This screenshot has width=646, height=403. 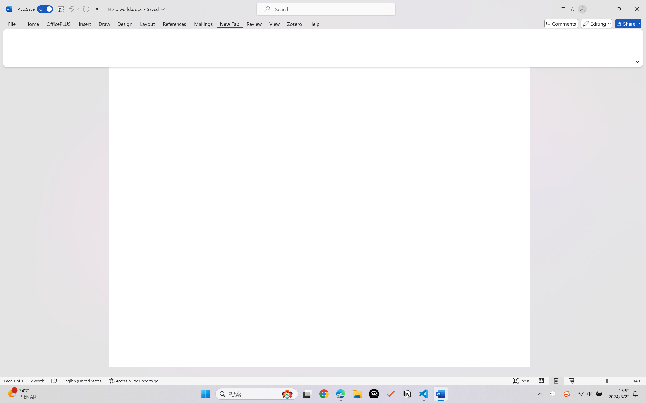 What do you see at coordinates (61, 9) in the screenshot?
I see `Save` at bounding box center [61, 9].